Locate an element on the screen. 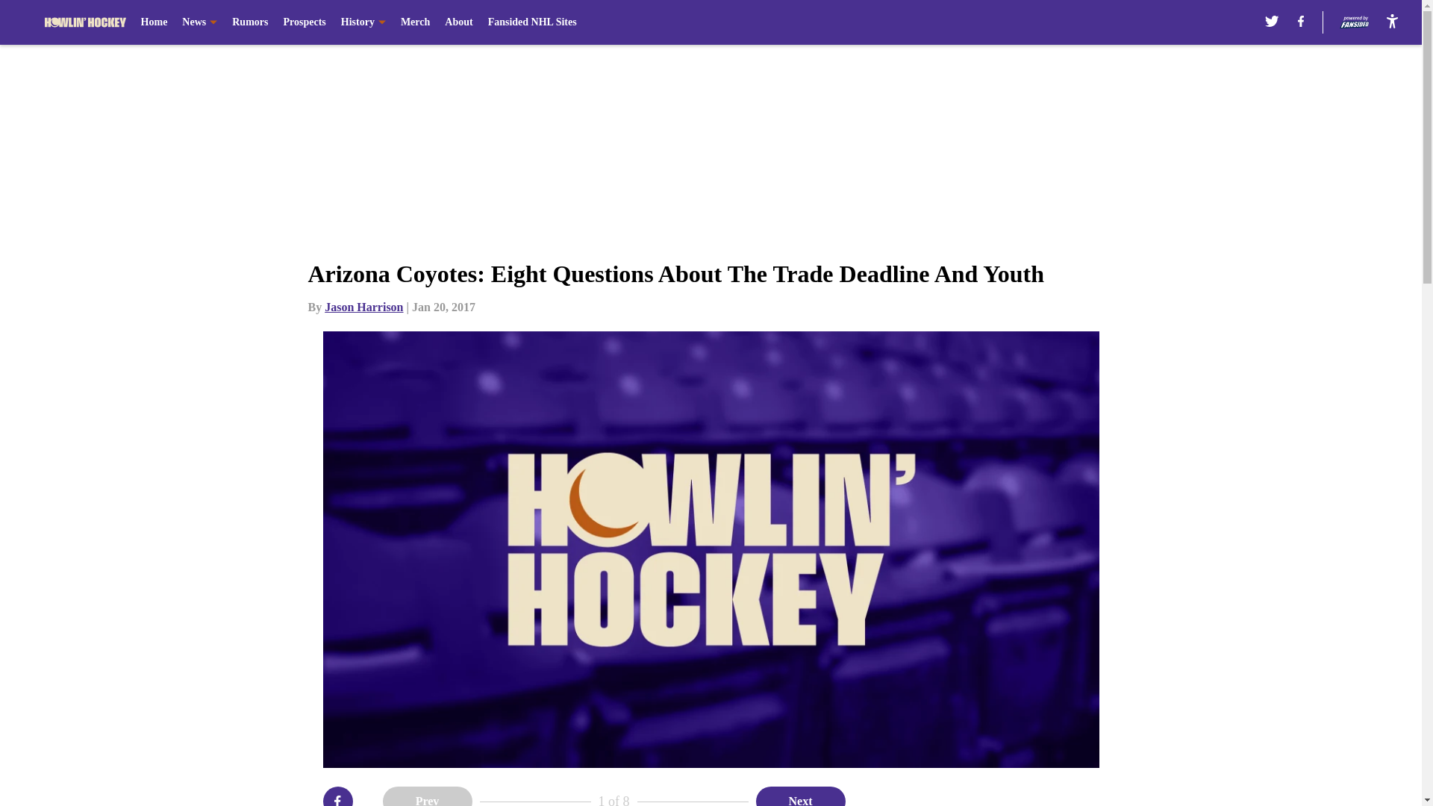 The width and height of the screenshot is (1433, 806). Fansided NHL Sites is located at coordinates (533, 22).